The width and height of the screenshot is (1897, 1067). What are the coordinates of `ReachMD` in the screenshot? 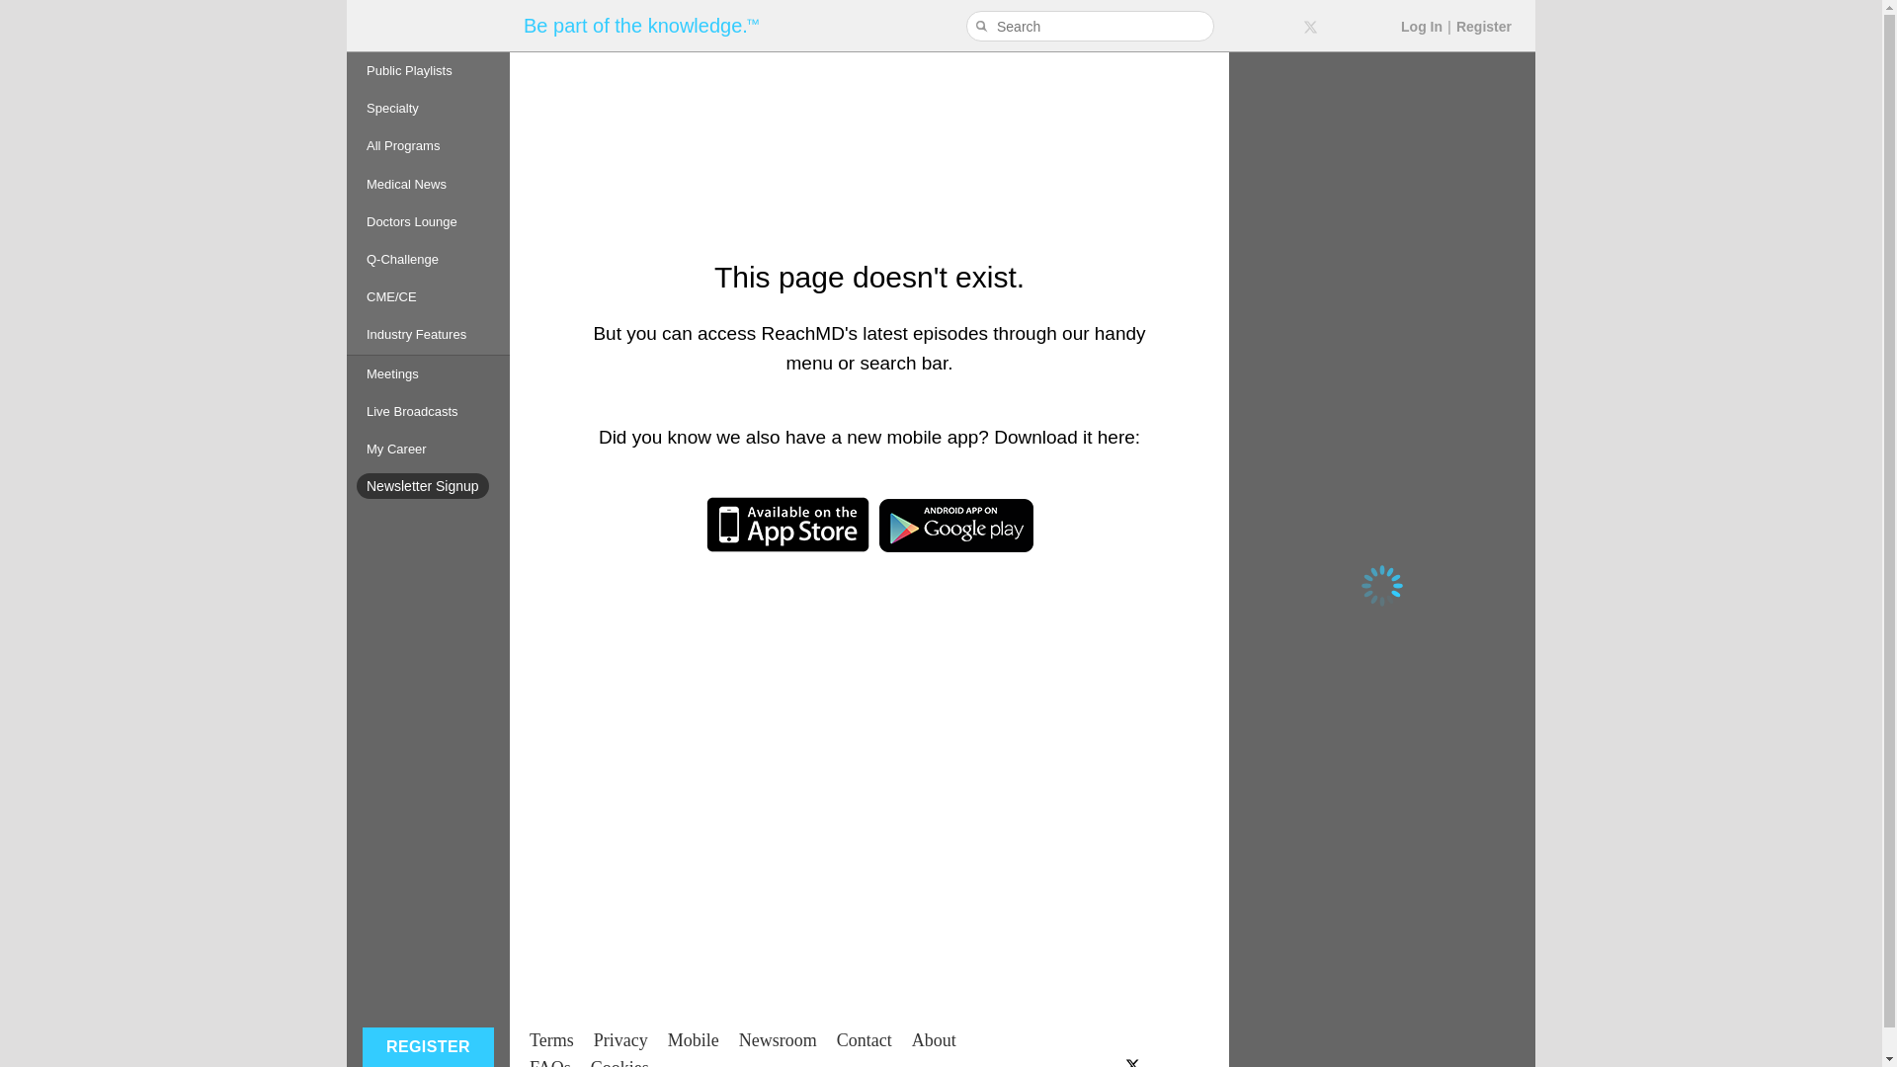 It's located at (427, 26).